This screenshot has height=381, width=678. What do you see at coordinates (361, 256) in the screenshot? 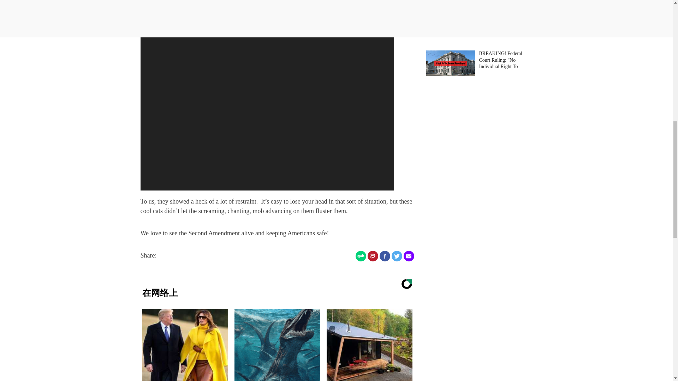
I see `Share on Gab` at bounding box center [361, 256].